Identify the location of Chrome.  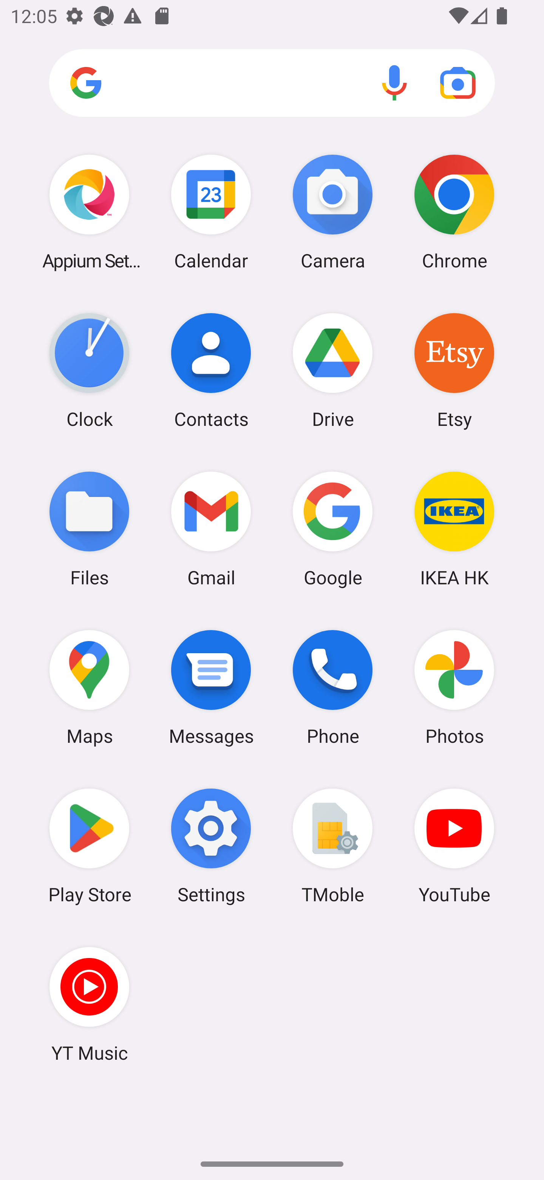
(454, 212).